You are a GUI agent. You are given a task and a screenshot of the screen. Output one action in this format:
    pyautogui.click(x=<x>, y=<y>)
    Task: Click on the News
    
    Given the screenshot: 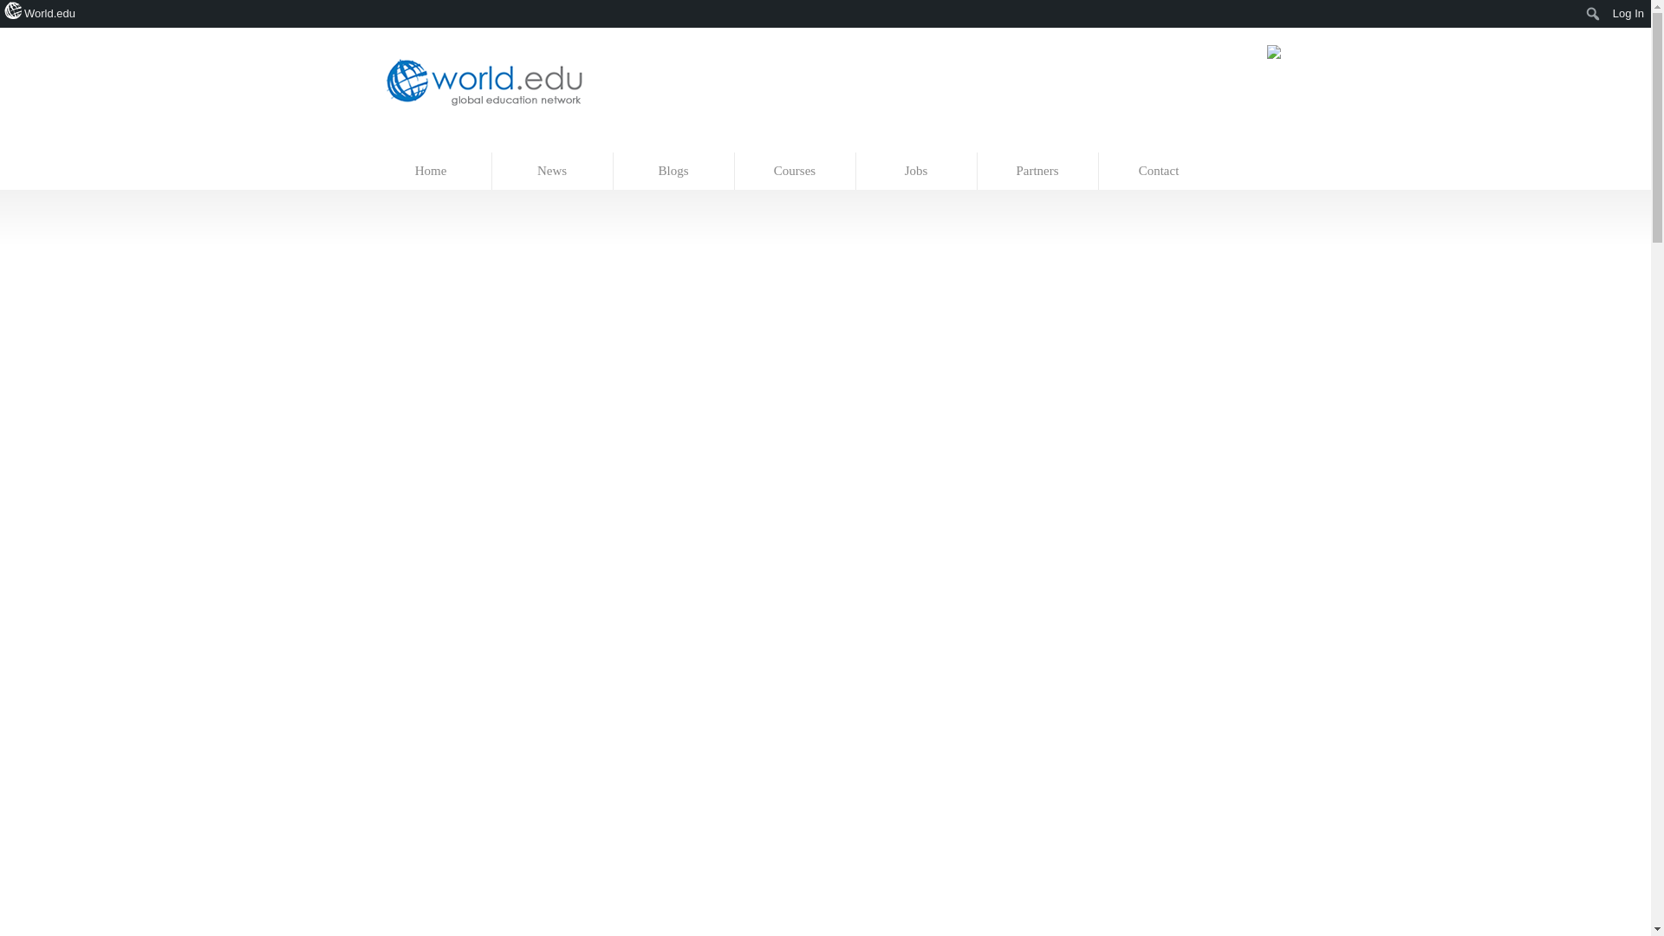 What is the action you would take?
    pyautogui.click(x=553, y=172)
    